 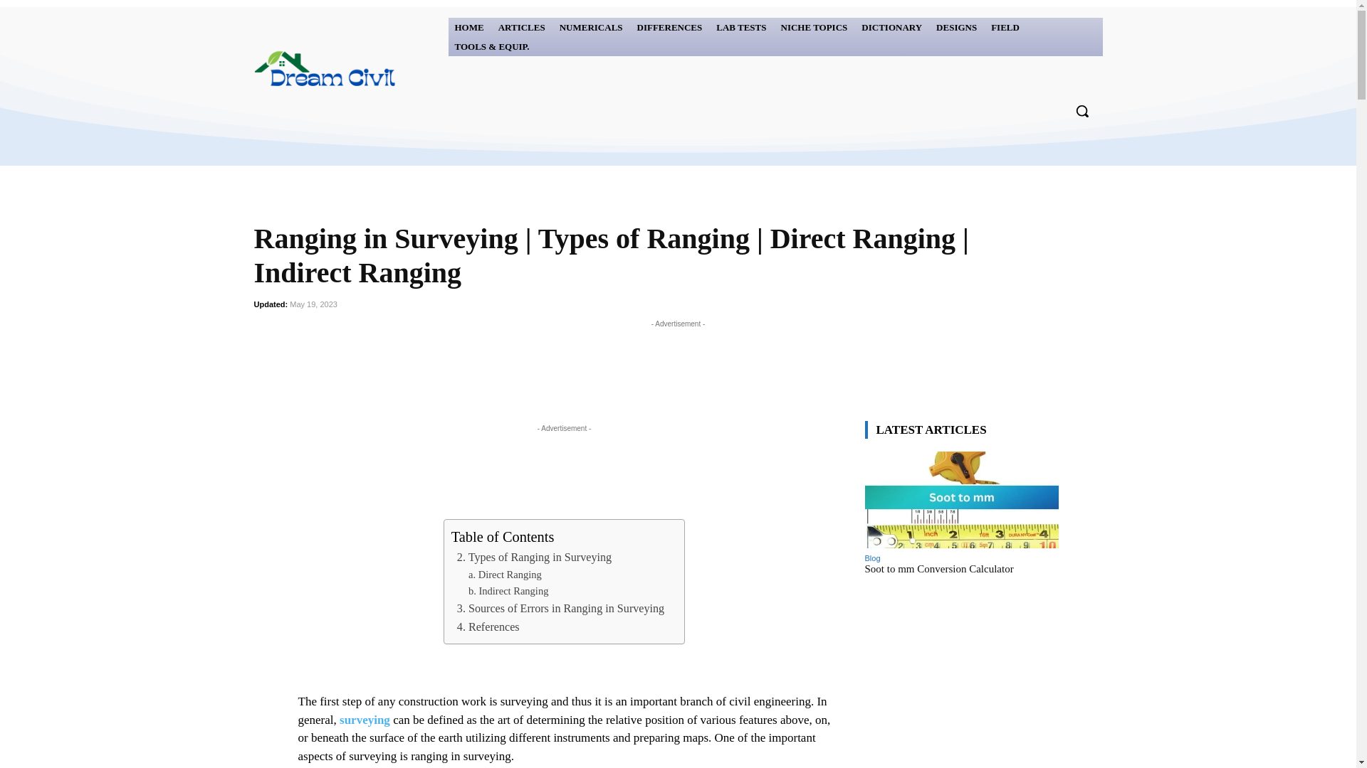 What do you see at coordinates (815, 27) in the screenshot?
I see `NICHE TOPICS` at bounding box center [815, 27].